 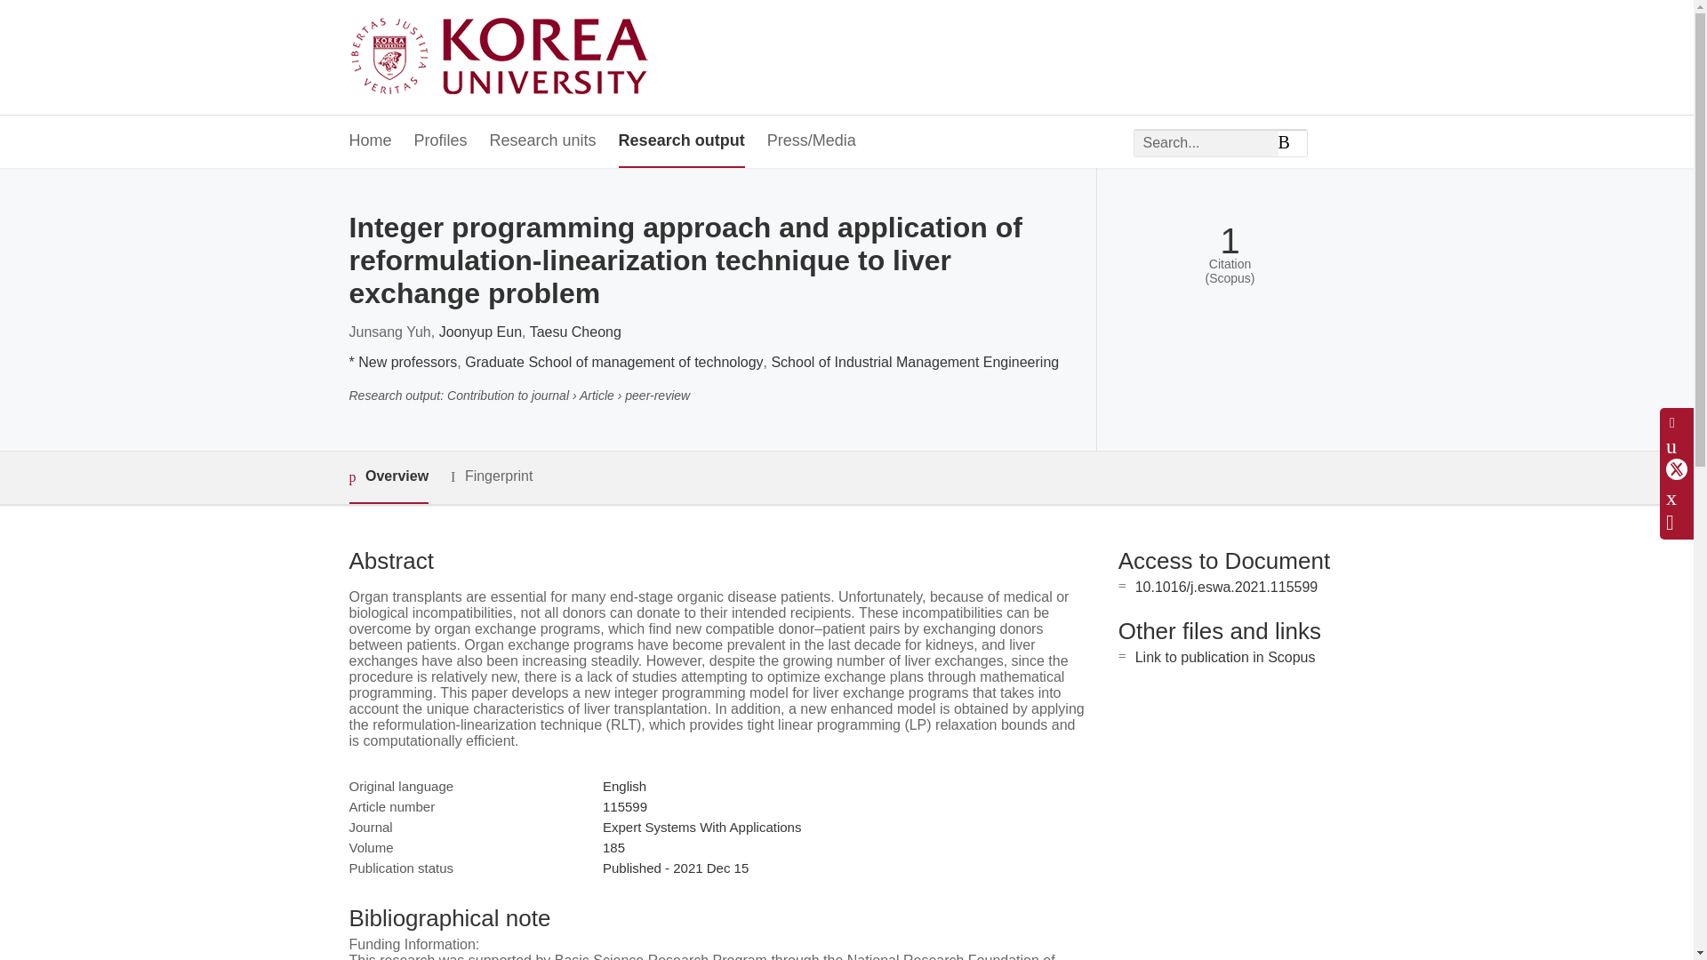 I want to click on School of Industrial Management Engineering, so click(x=914, y=361).